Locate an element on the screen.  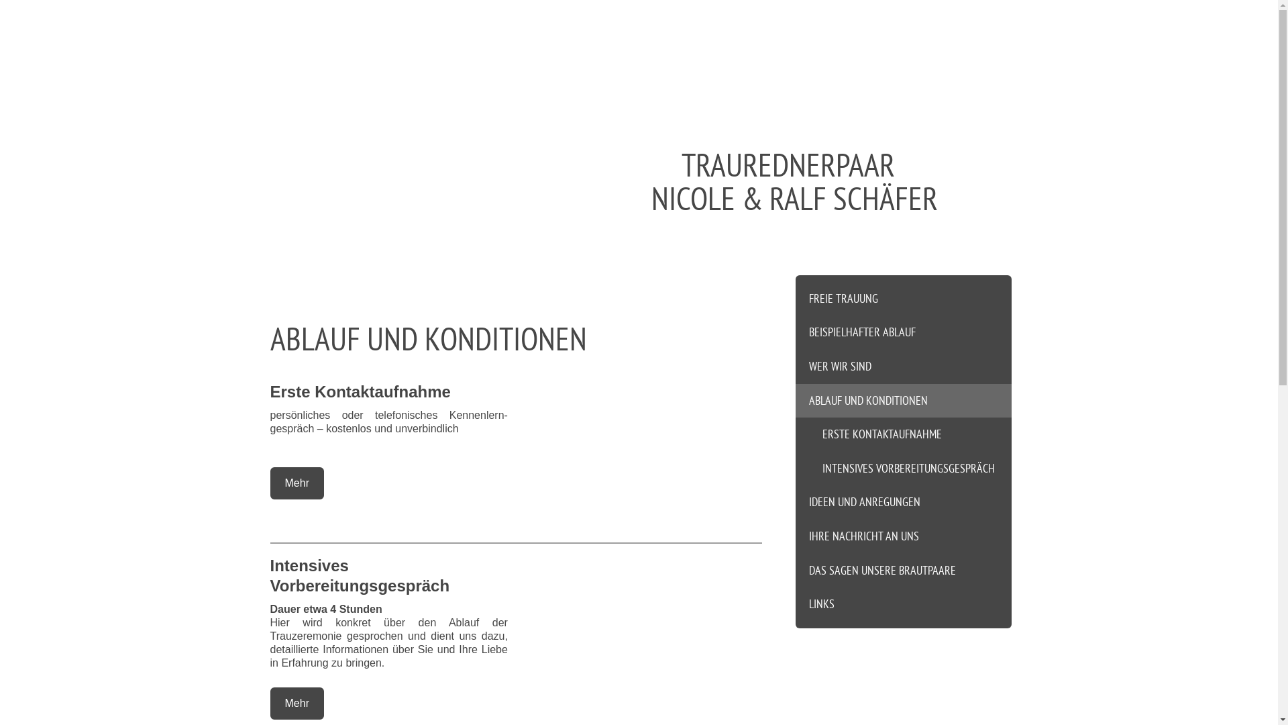
IDEEN UND ANREGUNGEN is located at coordinates (904, 502).